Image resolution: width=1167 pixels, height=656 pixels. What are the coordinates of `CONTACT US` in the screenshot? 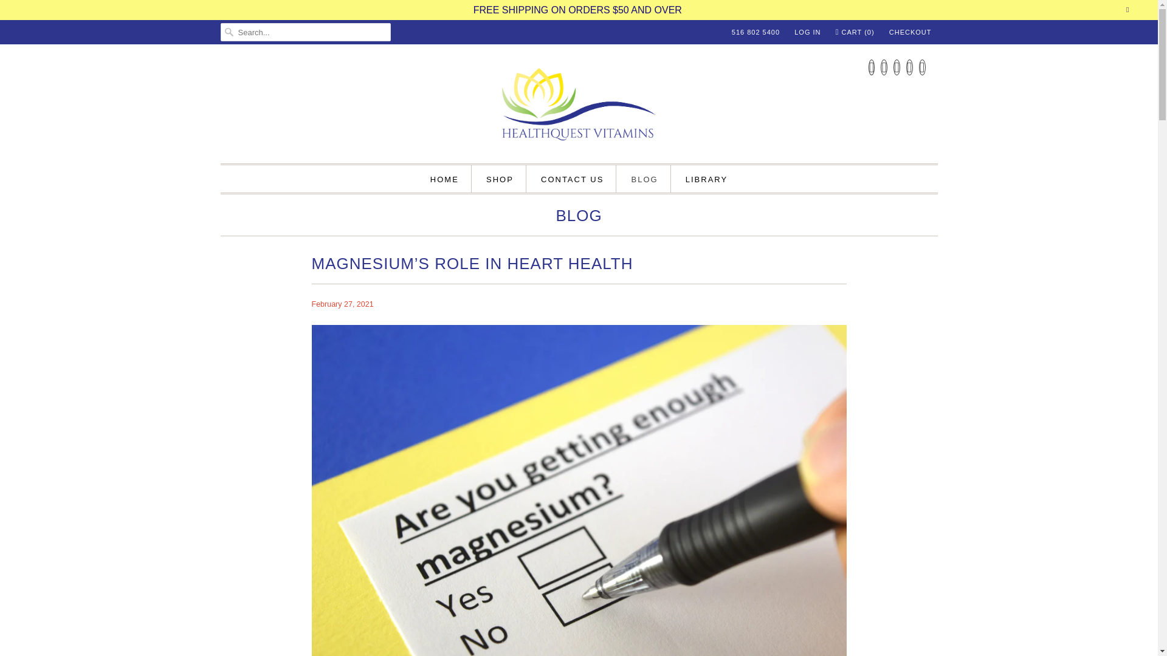 It's located at (572, 179).